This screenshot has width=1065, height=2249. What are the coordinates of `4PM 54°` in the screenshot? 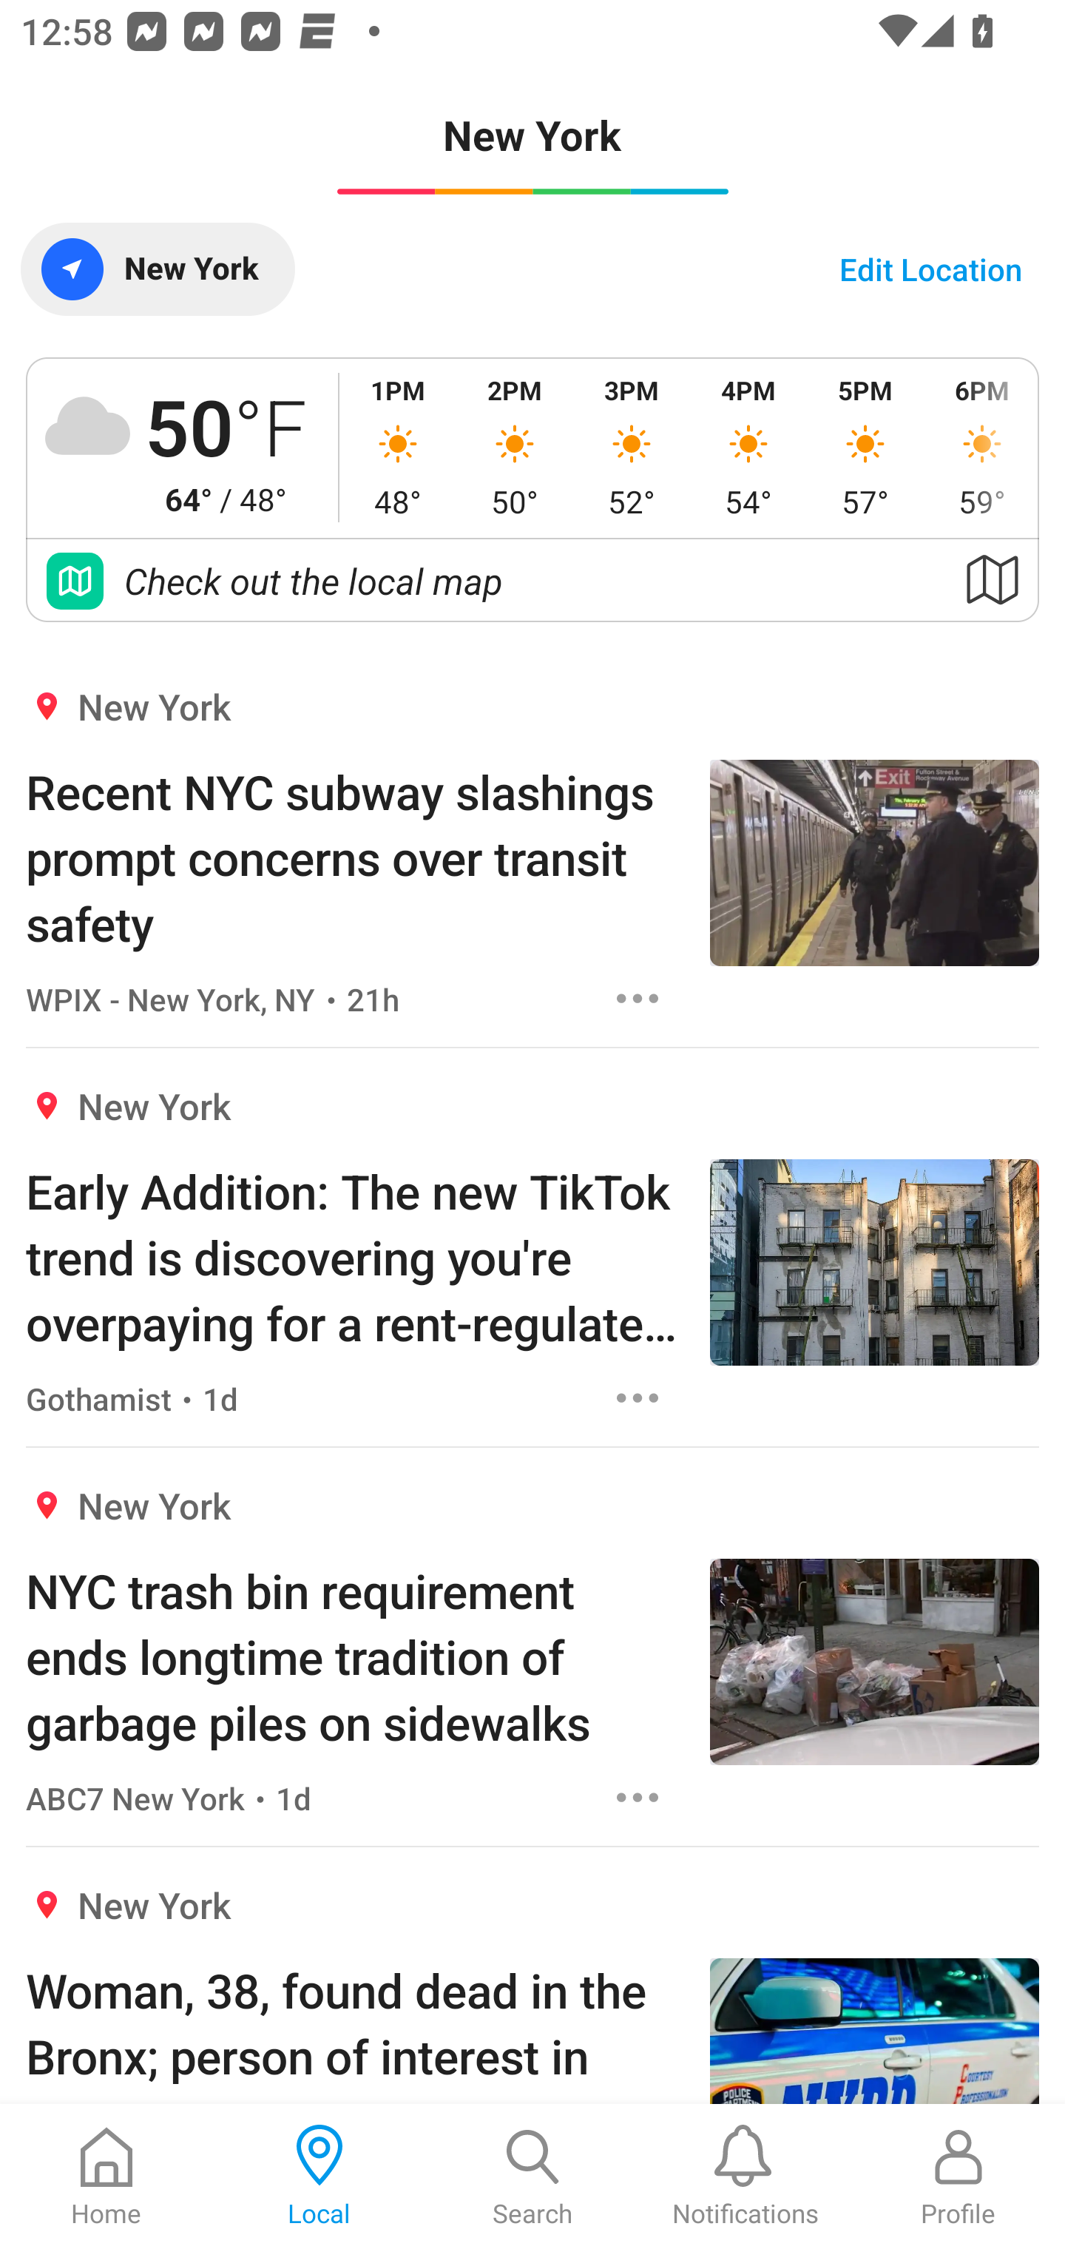 It's located at (748, 447).